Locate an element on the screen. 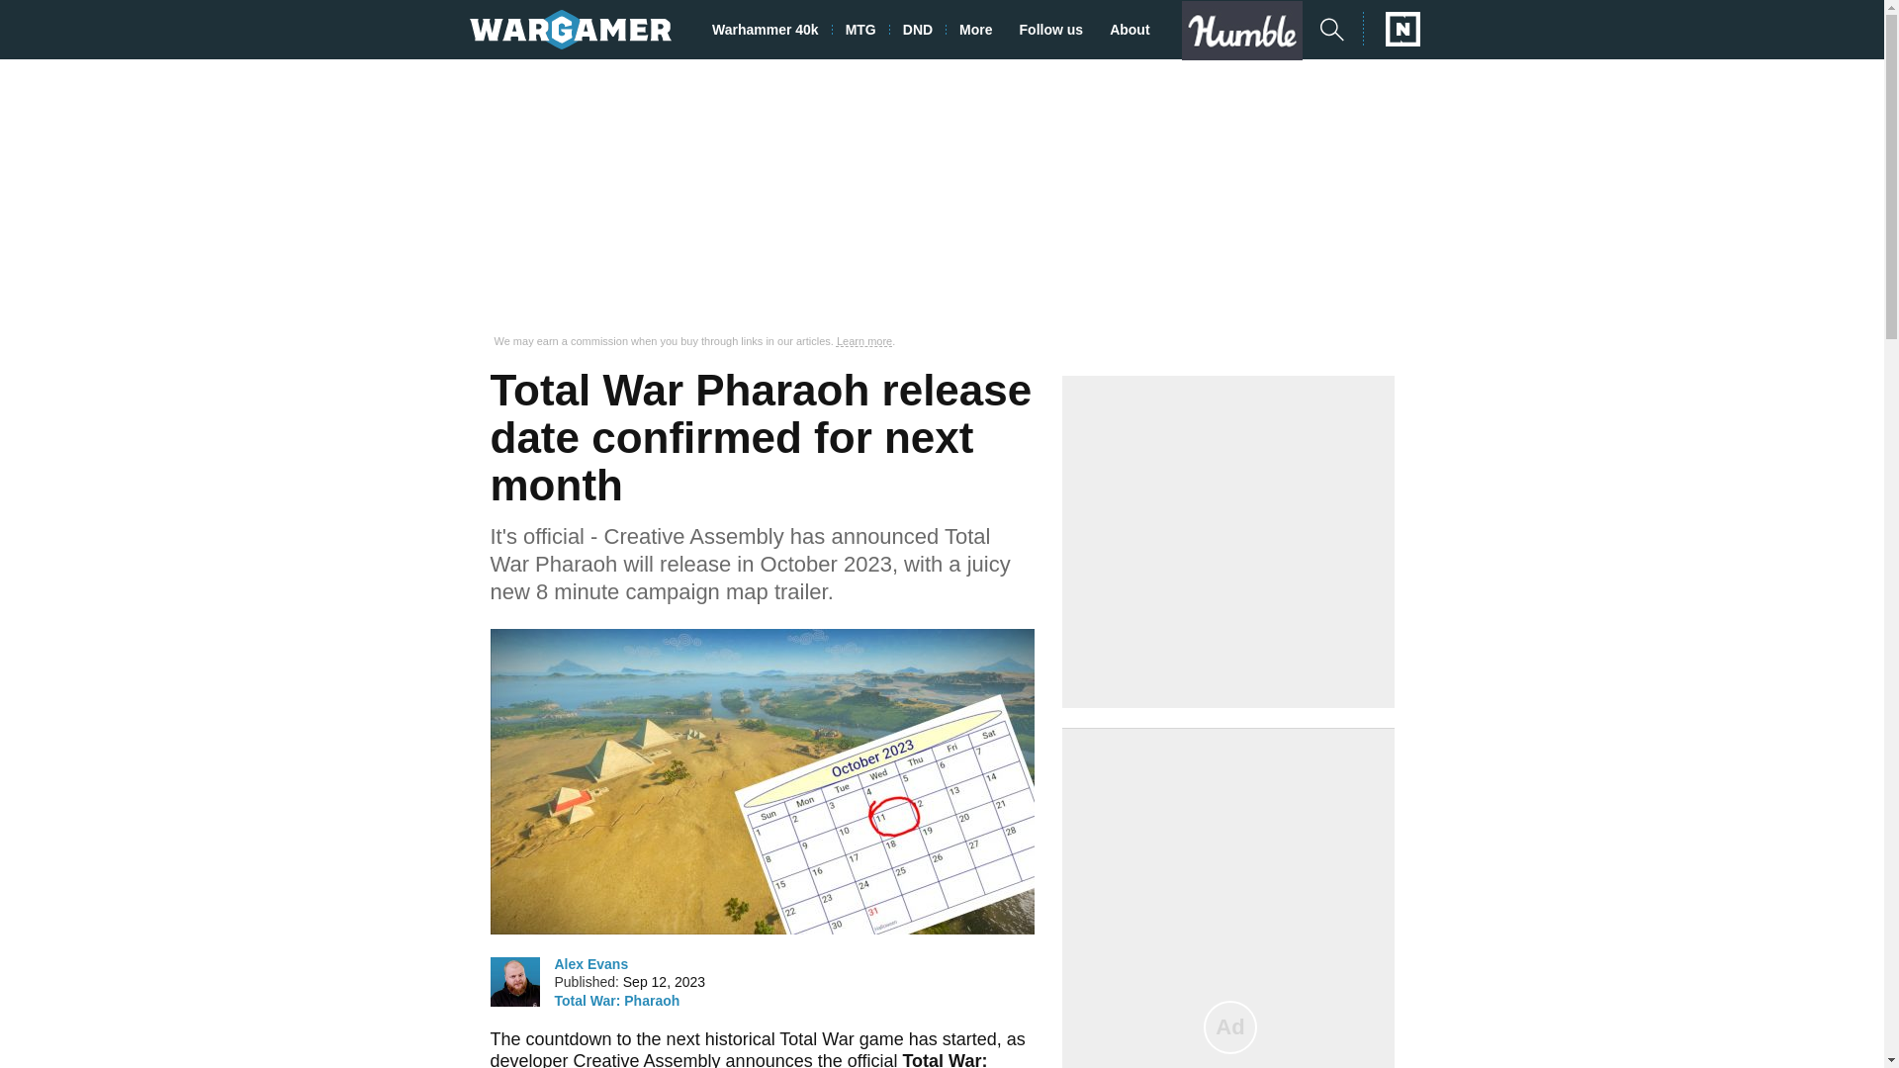  Network N Media is located at coordinates (1392, 29).